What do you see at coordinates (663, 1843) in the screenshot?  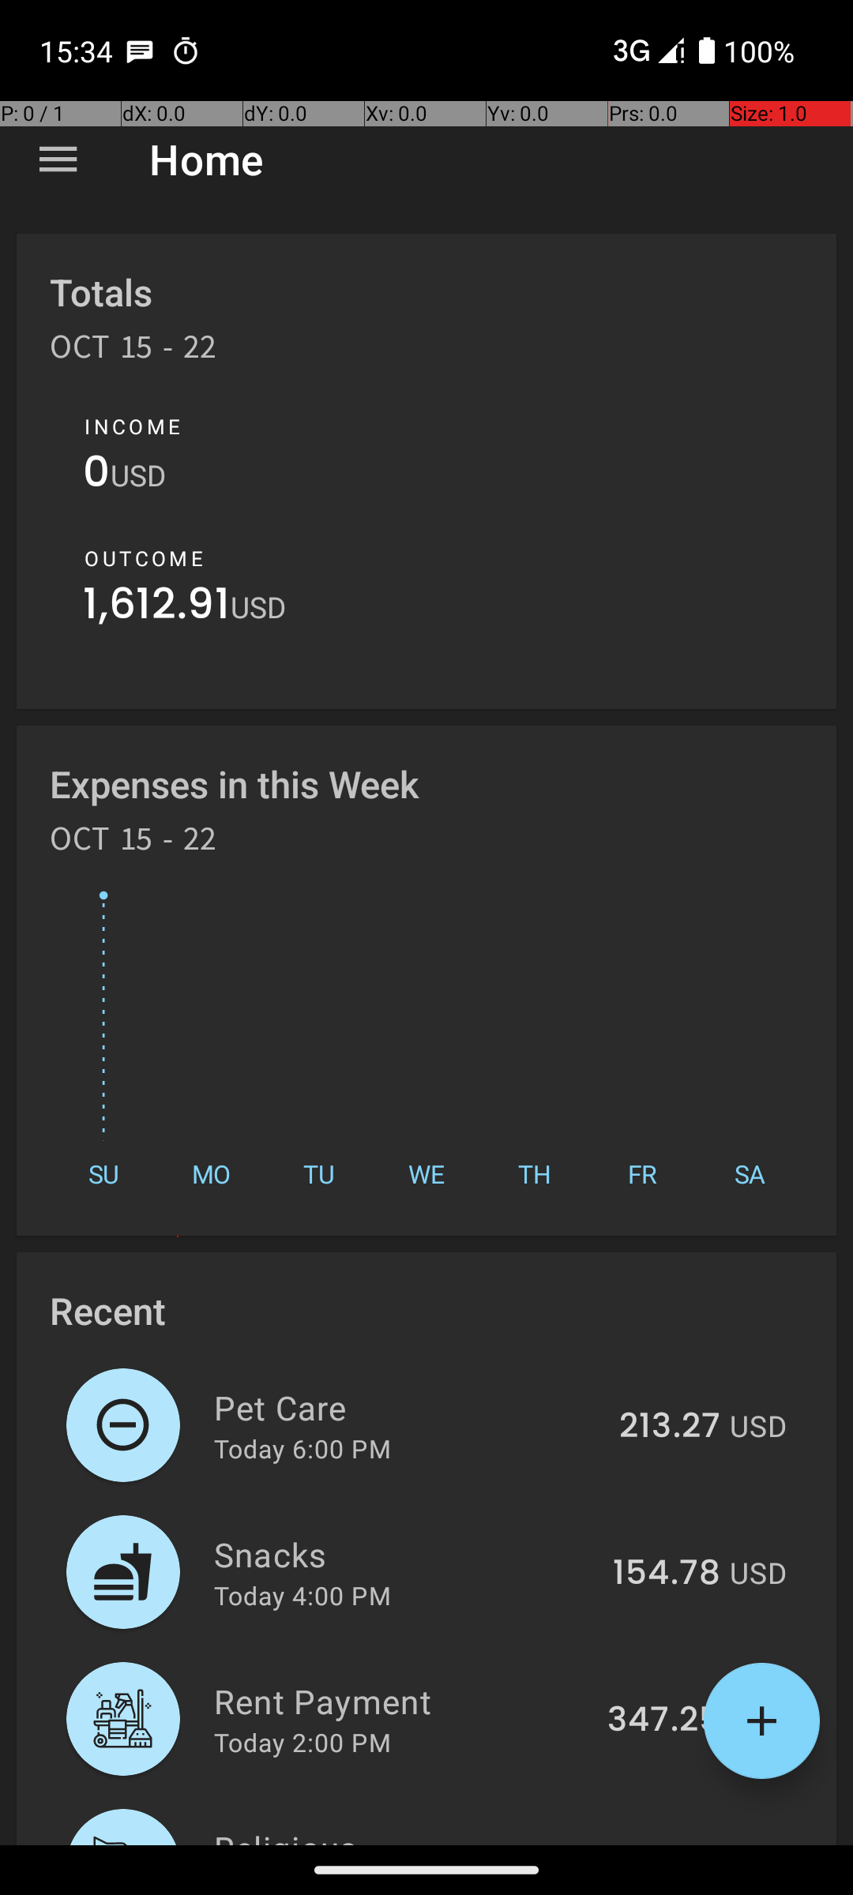 I see `457.52` at bounding box center [663, 1843].